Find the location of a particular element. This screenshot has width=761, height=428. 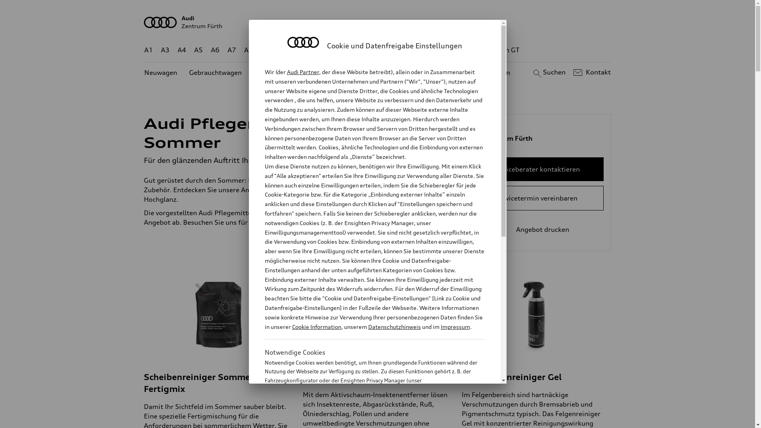

Kontakt is located at coordinates (591, 73).